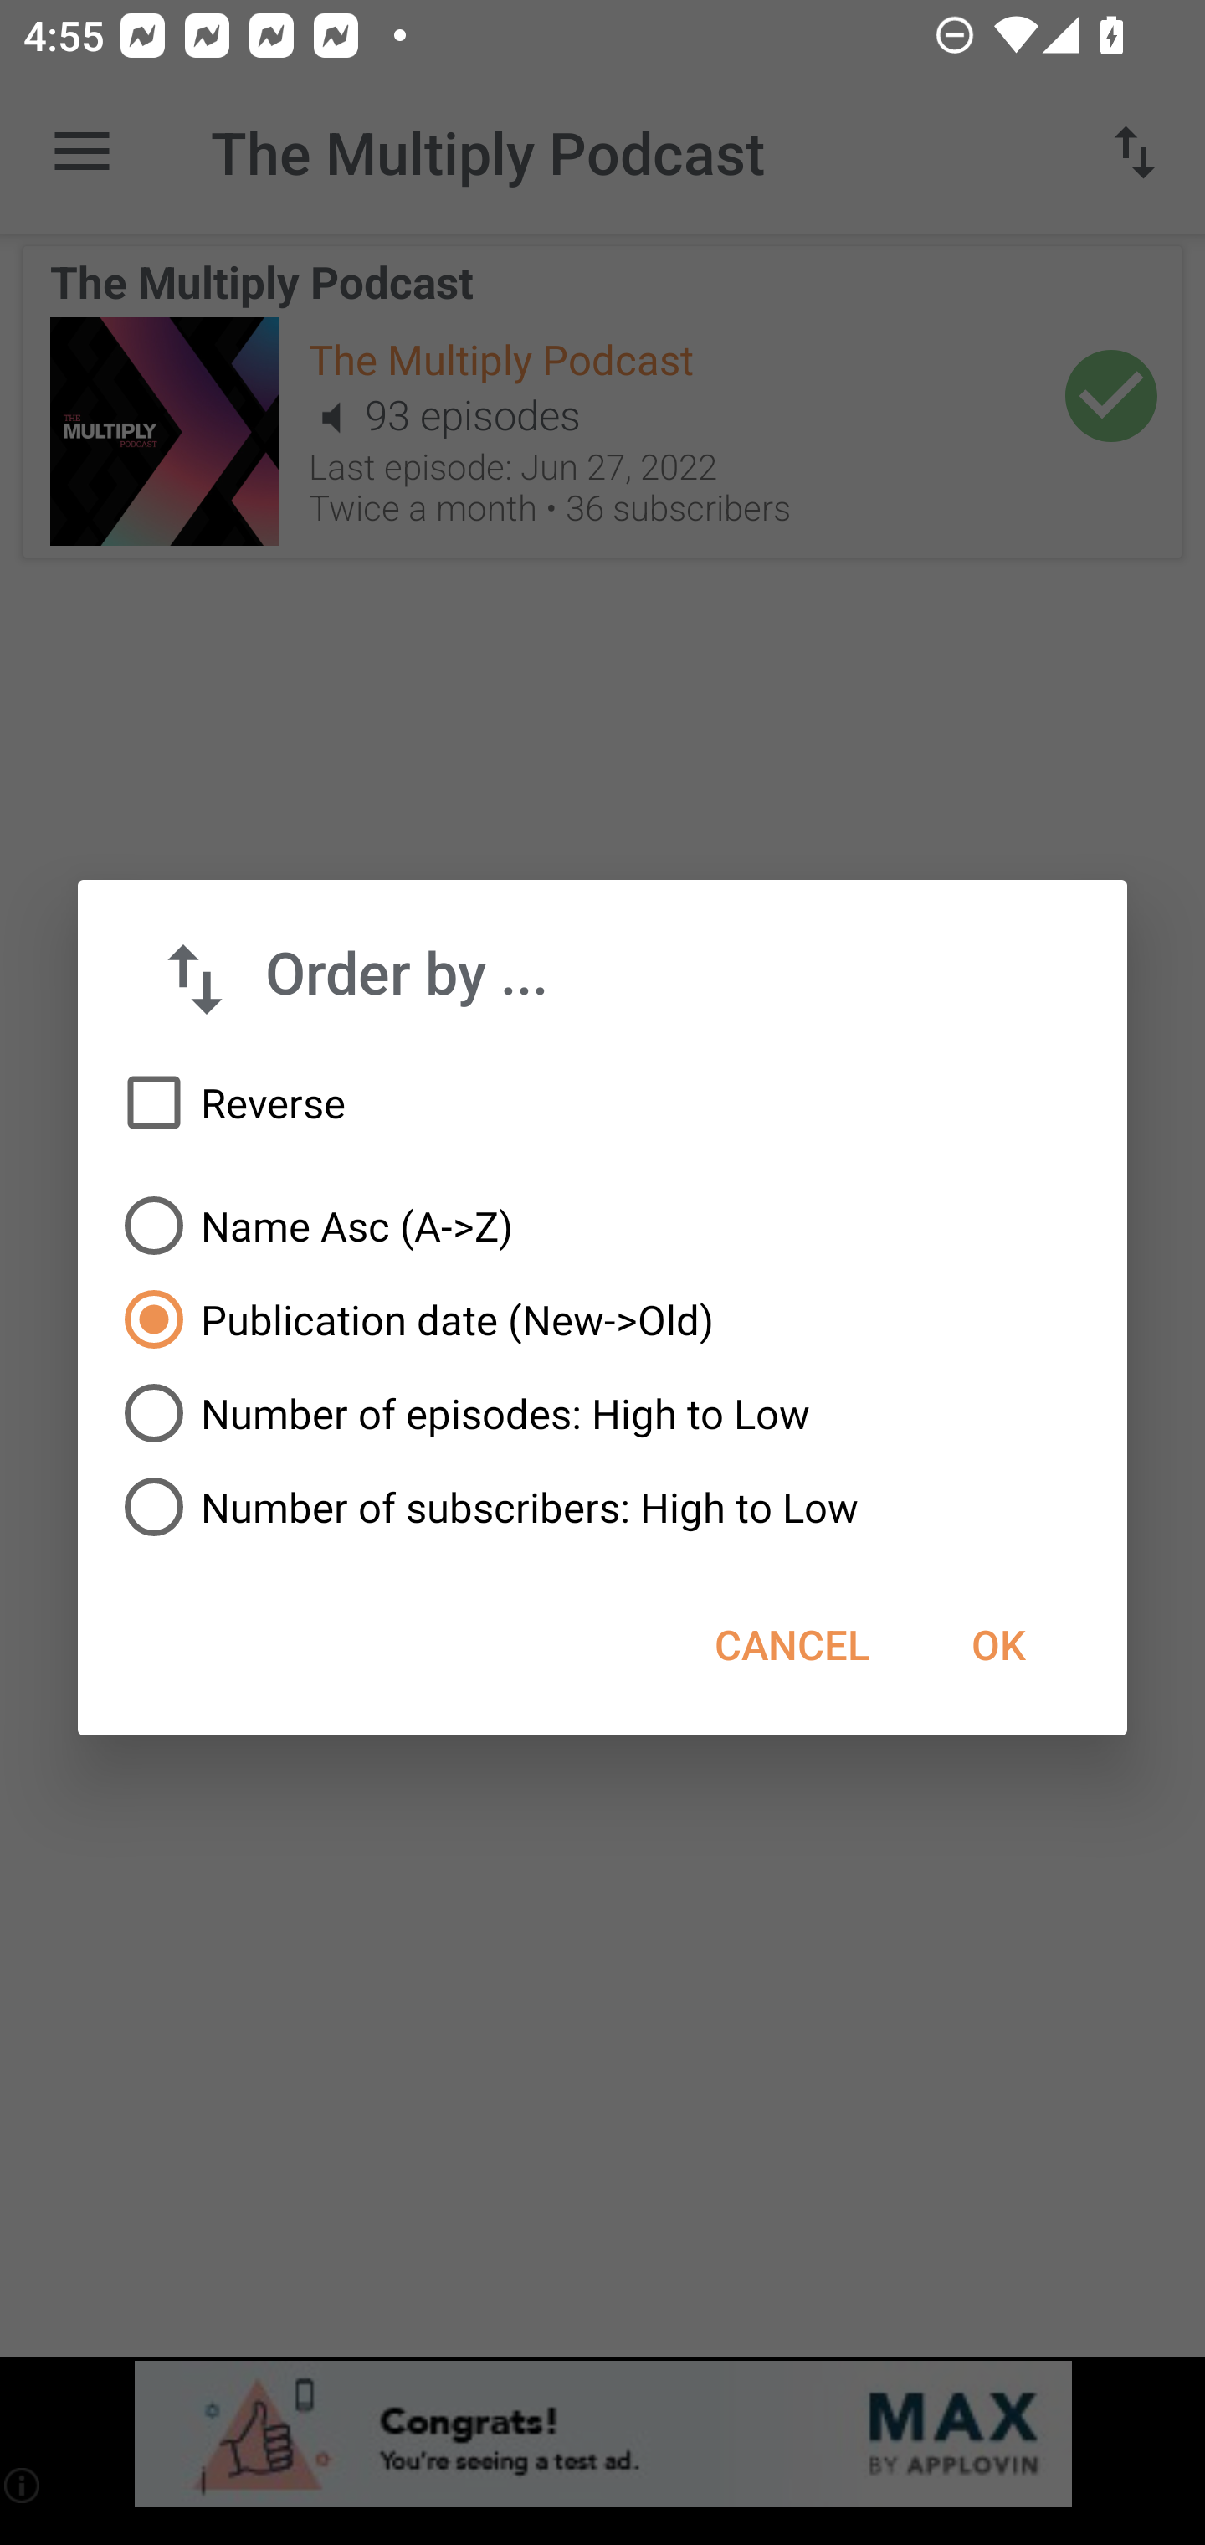  Describe the element at coordinates (792, 1644) in the screenshot. I see `CANCEL` at that location.